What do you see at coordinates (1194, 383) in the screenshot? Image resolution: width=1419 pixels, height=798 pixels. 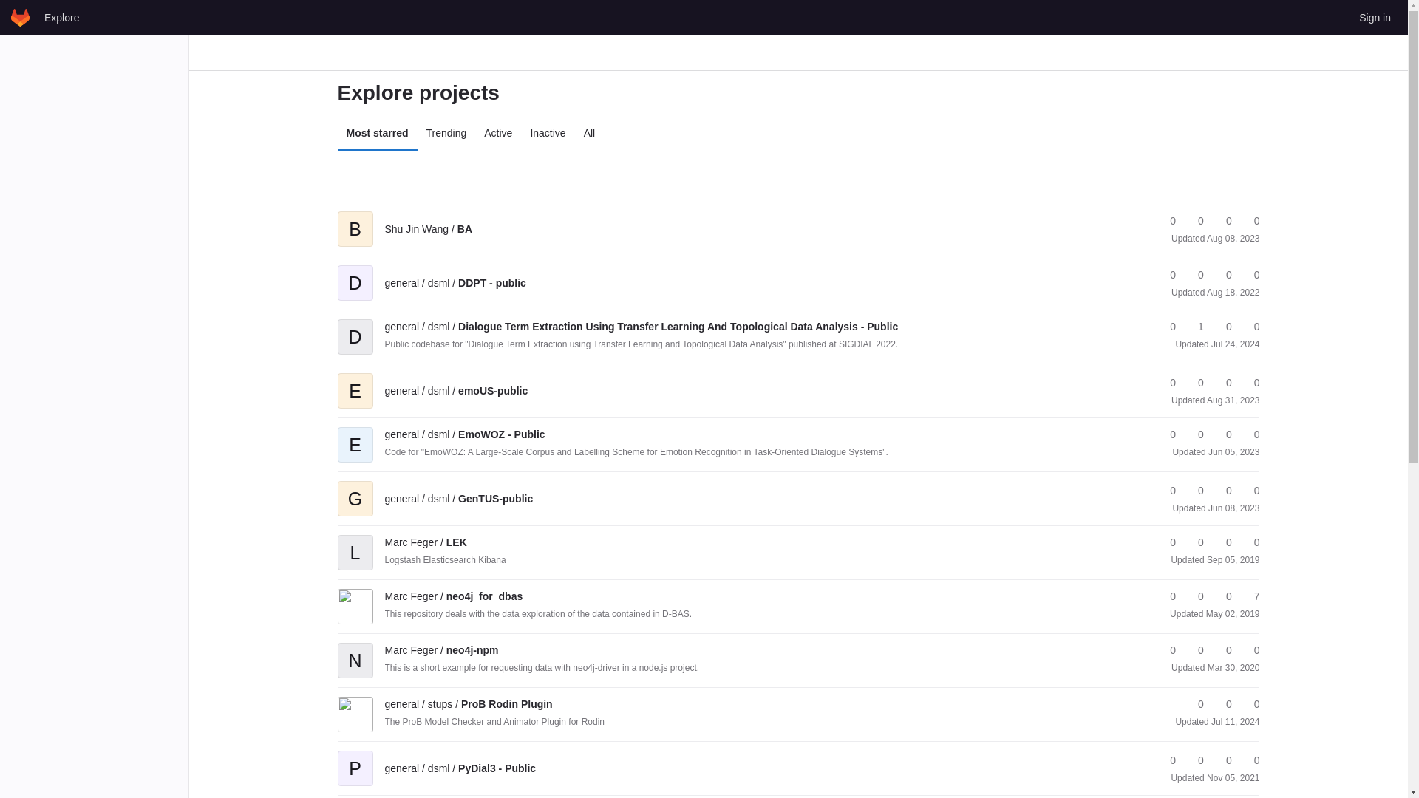 I see `0` at bounding box center [1194, 383].